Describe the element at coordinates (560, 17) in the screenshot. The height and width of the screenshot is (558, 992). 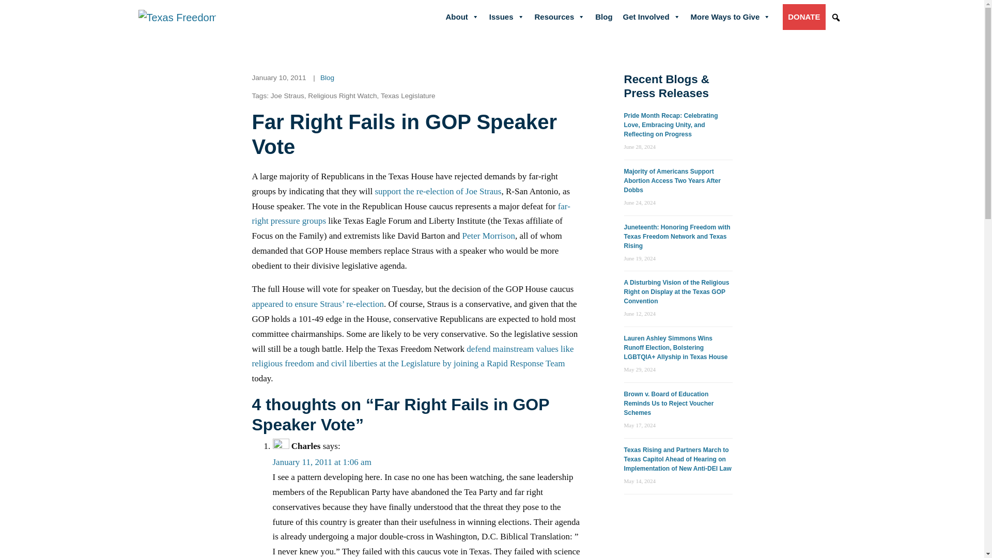
I see `Resources` at that location.